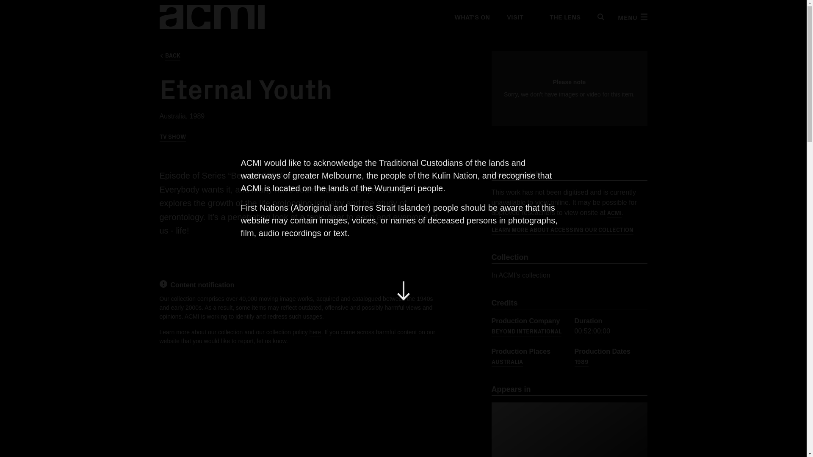 The width and height of the screenshot is (813, 457). Describe the element at coordinates (632, 17) in the screenshot. I see `MENU` at that location.